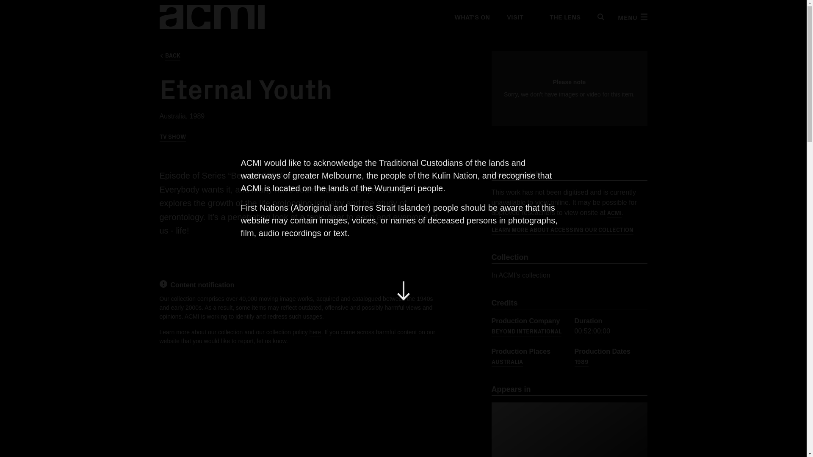 The width and height of the screenshot is (813, 457). Describe the element at coordinates (632, 17) in the screenshot. I see `MENU` at that location.